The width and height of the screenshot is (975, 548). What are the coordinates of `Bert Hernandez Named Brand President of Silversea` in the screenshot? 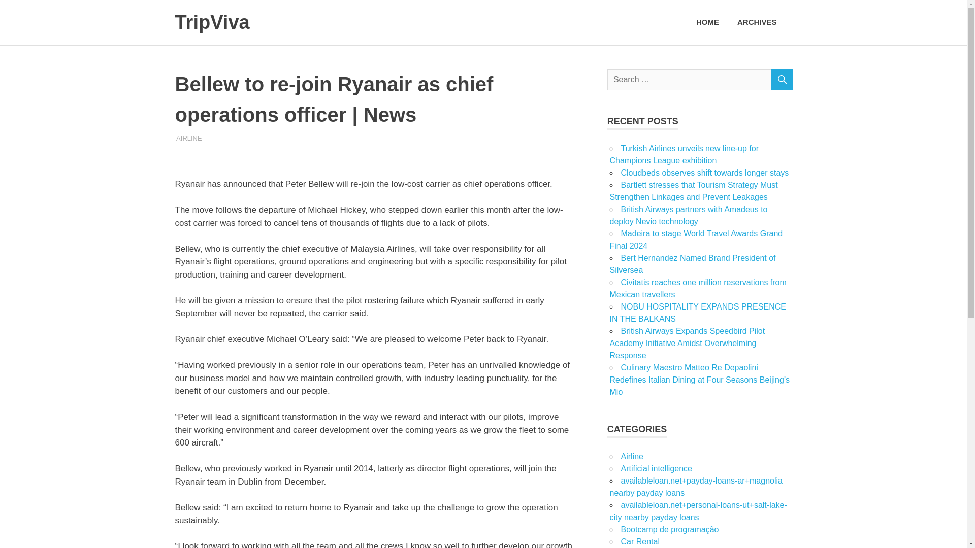 It's located at (692, 264).